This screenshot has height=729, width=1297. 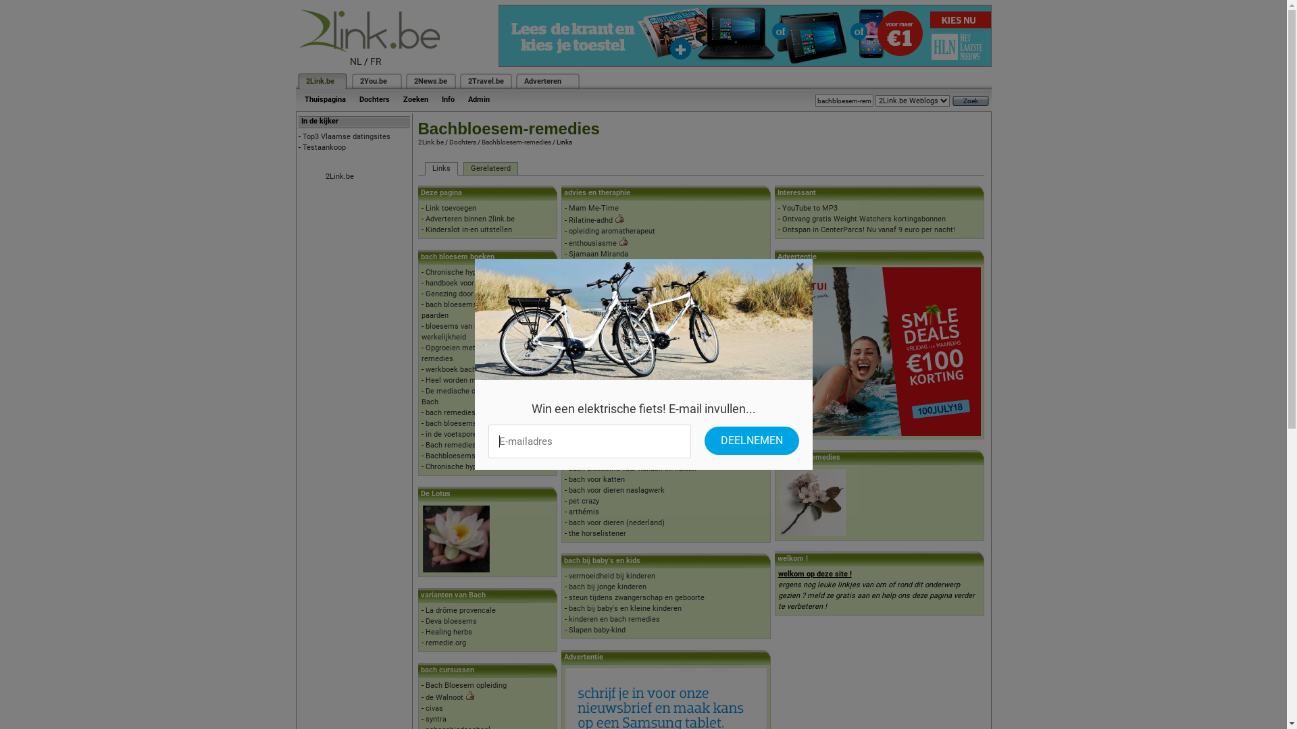 I want to click on Bach Bloesem opleiding, so click(x=466, y=686).